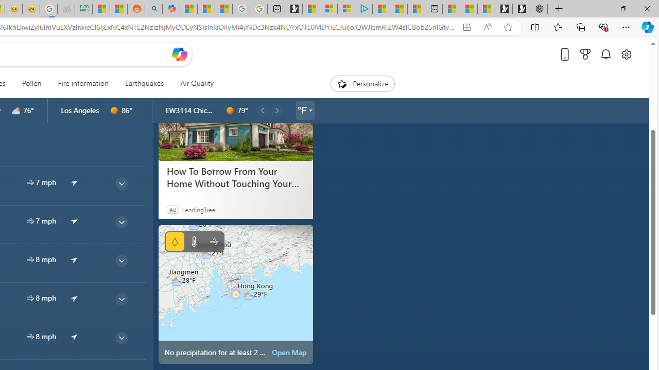 The image size is (659, 370). Describe the element at coordinates (236, 294) in the screenshot. I see `static map image of vector map` at that location.